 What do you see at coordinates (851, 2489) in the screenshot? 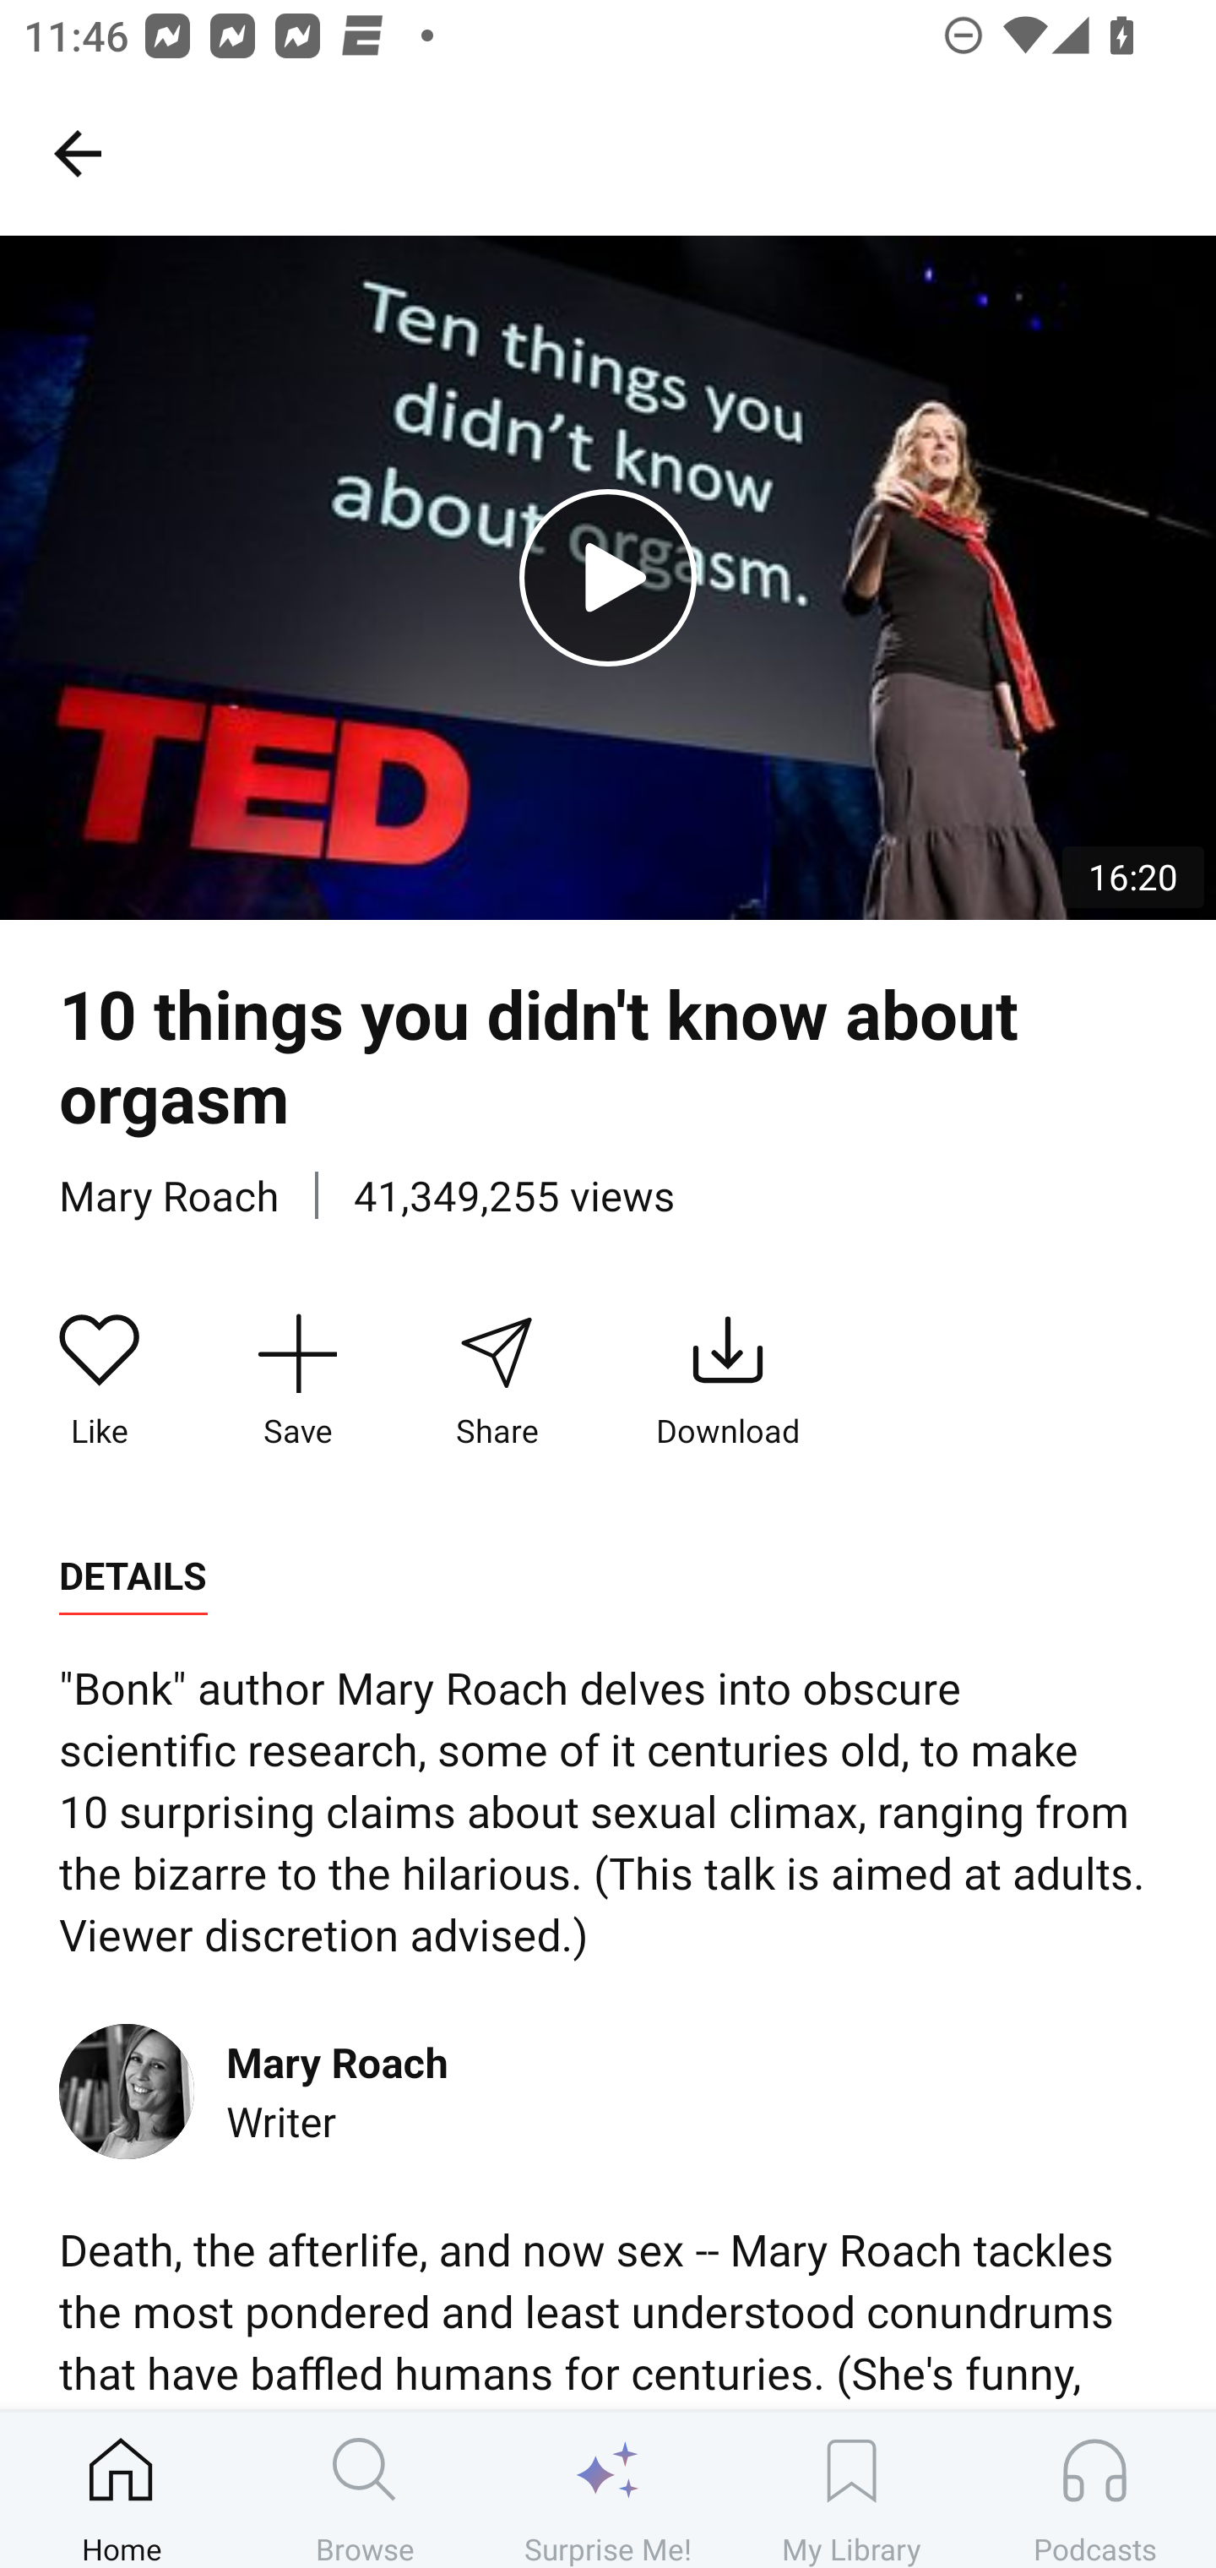
I see `My Library` at bounding box center [851, 2489].